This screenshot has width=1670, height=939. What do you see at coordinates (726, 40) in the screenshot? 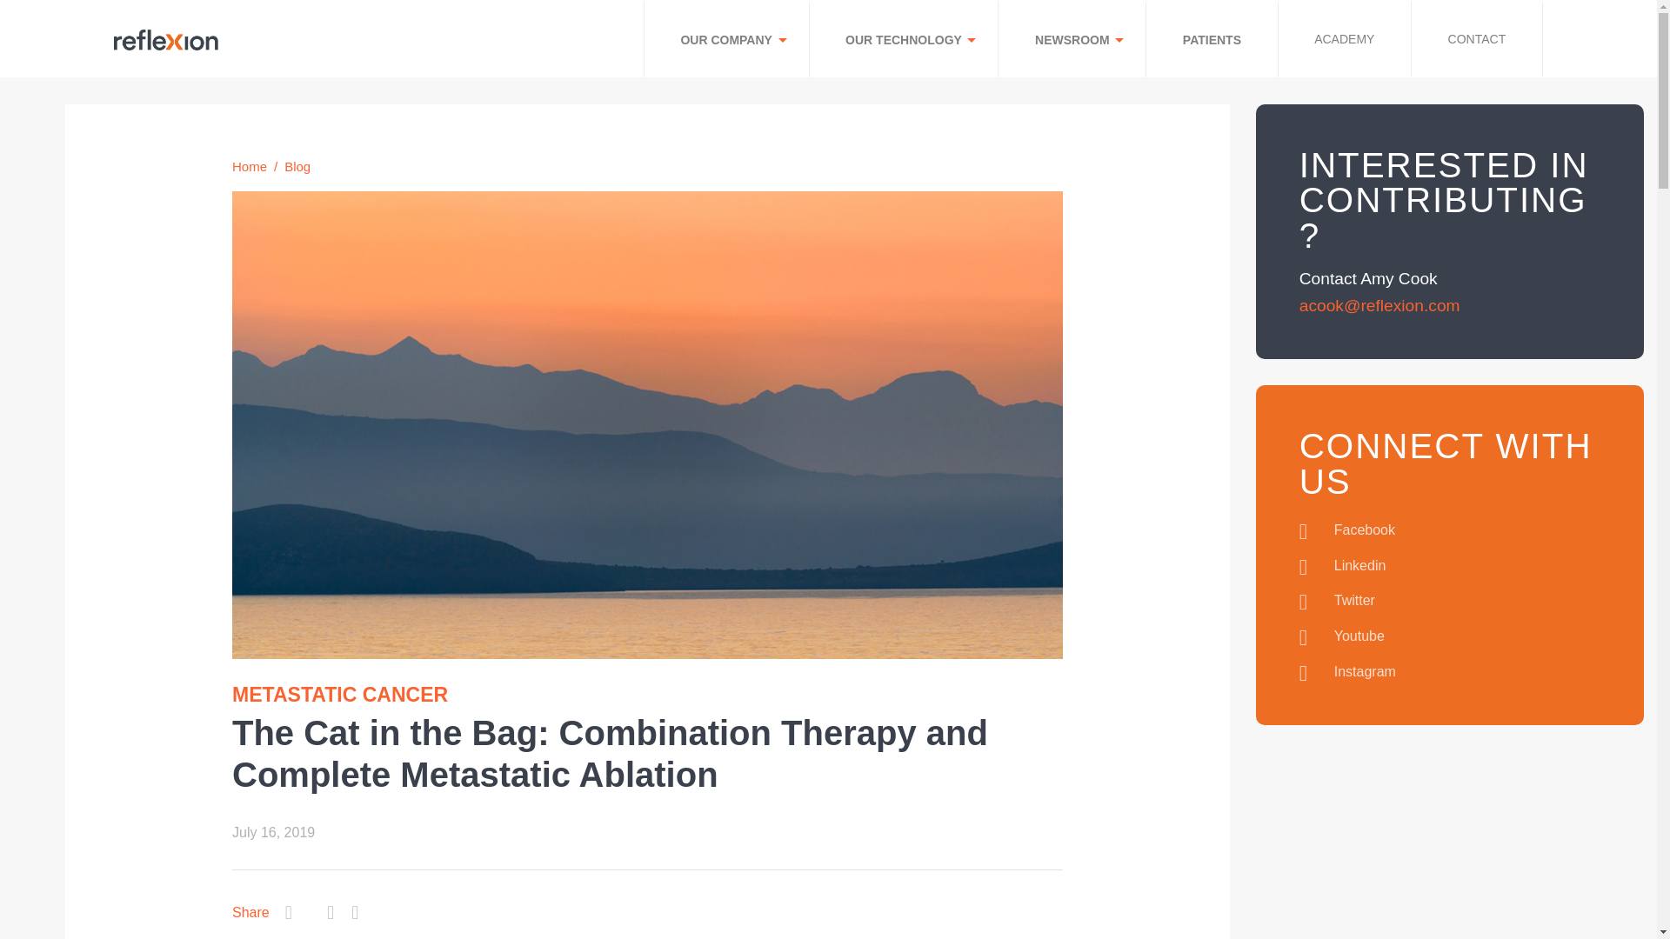
I see `OUR COMPANY` at bounding box center [726, 40].